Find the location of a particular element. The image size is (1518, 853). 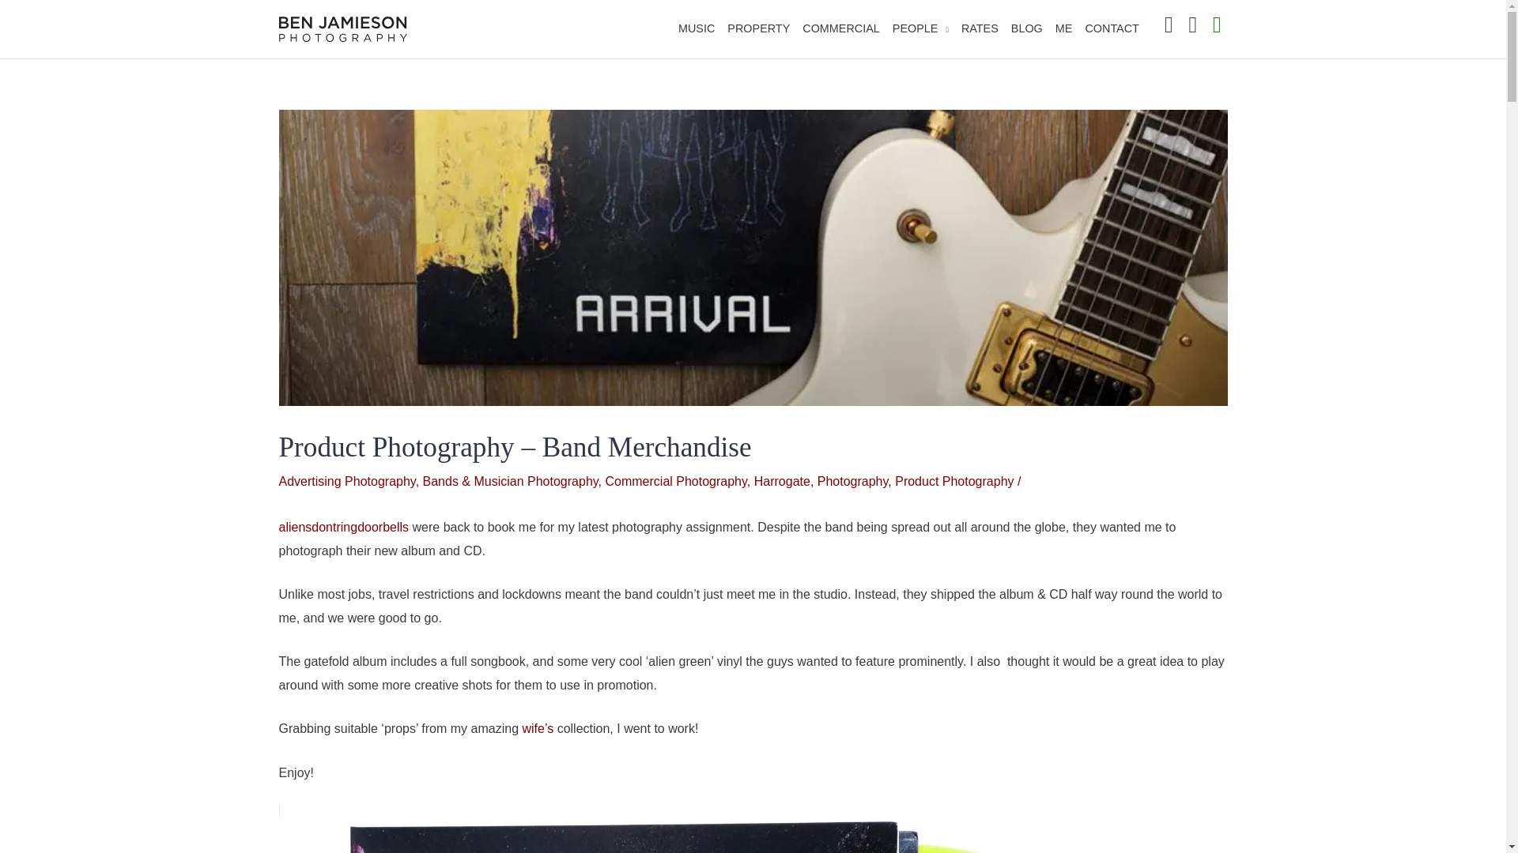

aliensdontringdoorbells is located at coordinates (343, 527).